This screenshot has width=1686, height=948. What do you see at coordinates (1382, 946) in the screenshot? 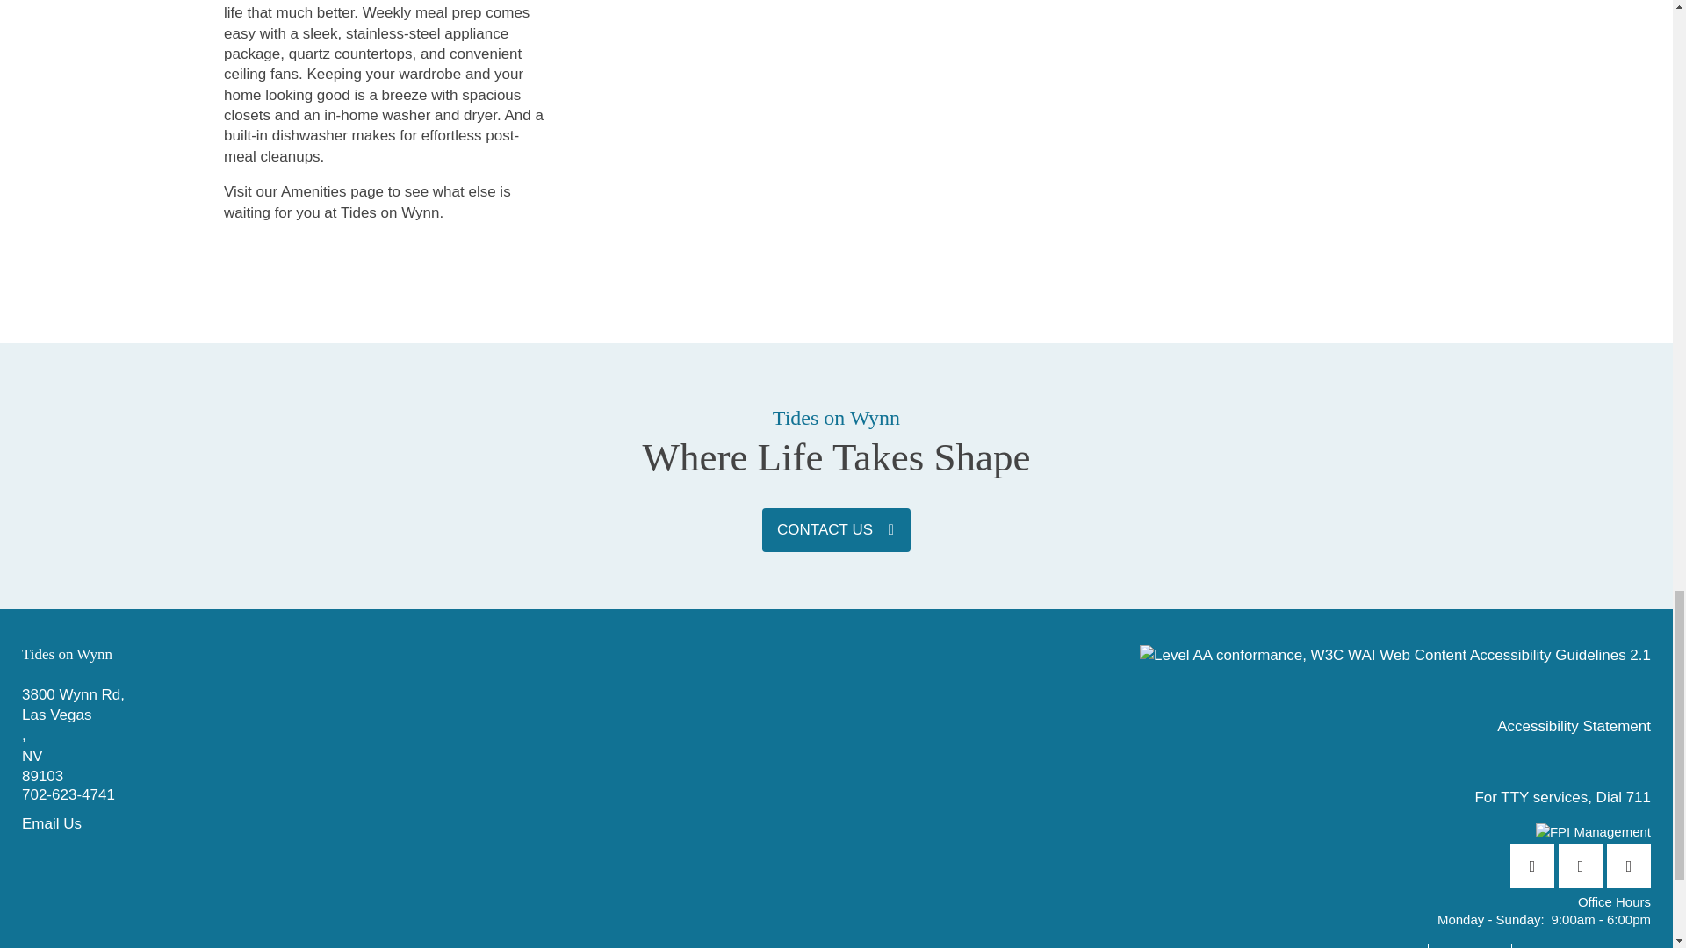
I see `Privacy Policy` at bounding box center [1382, 946].